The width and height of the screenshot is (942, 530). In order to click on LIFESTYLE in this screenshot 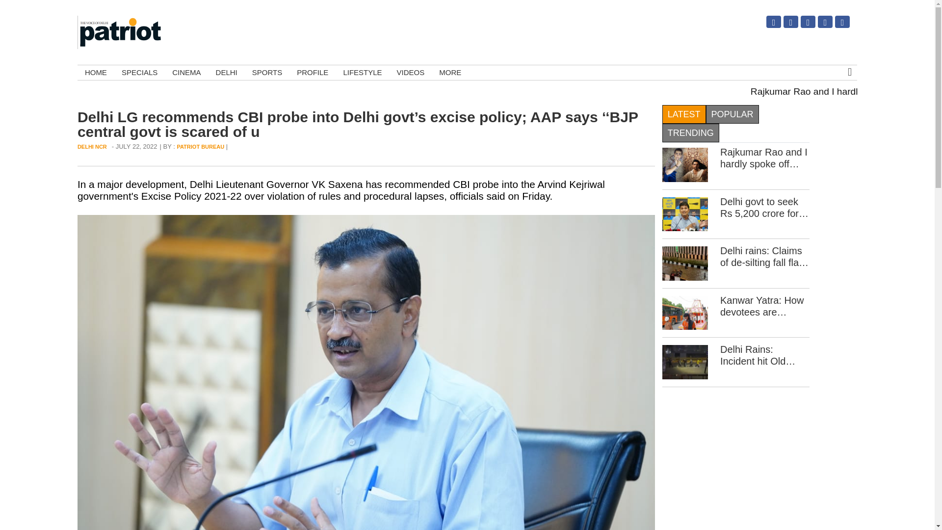, I will do `click(362, 73)`.